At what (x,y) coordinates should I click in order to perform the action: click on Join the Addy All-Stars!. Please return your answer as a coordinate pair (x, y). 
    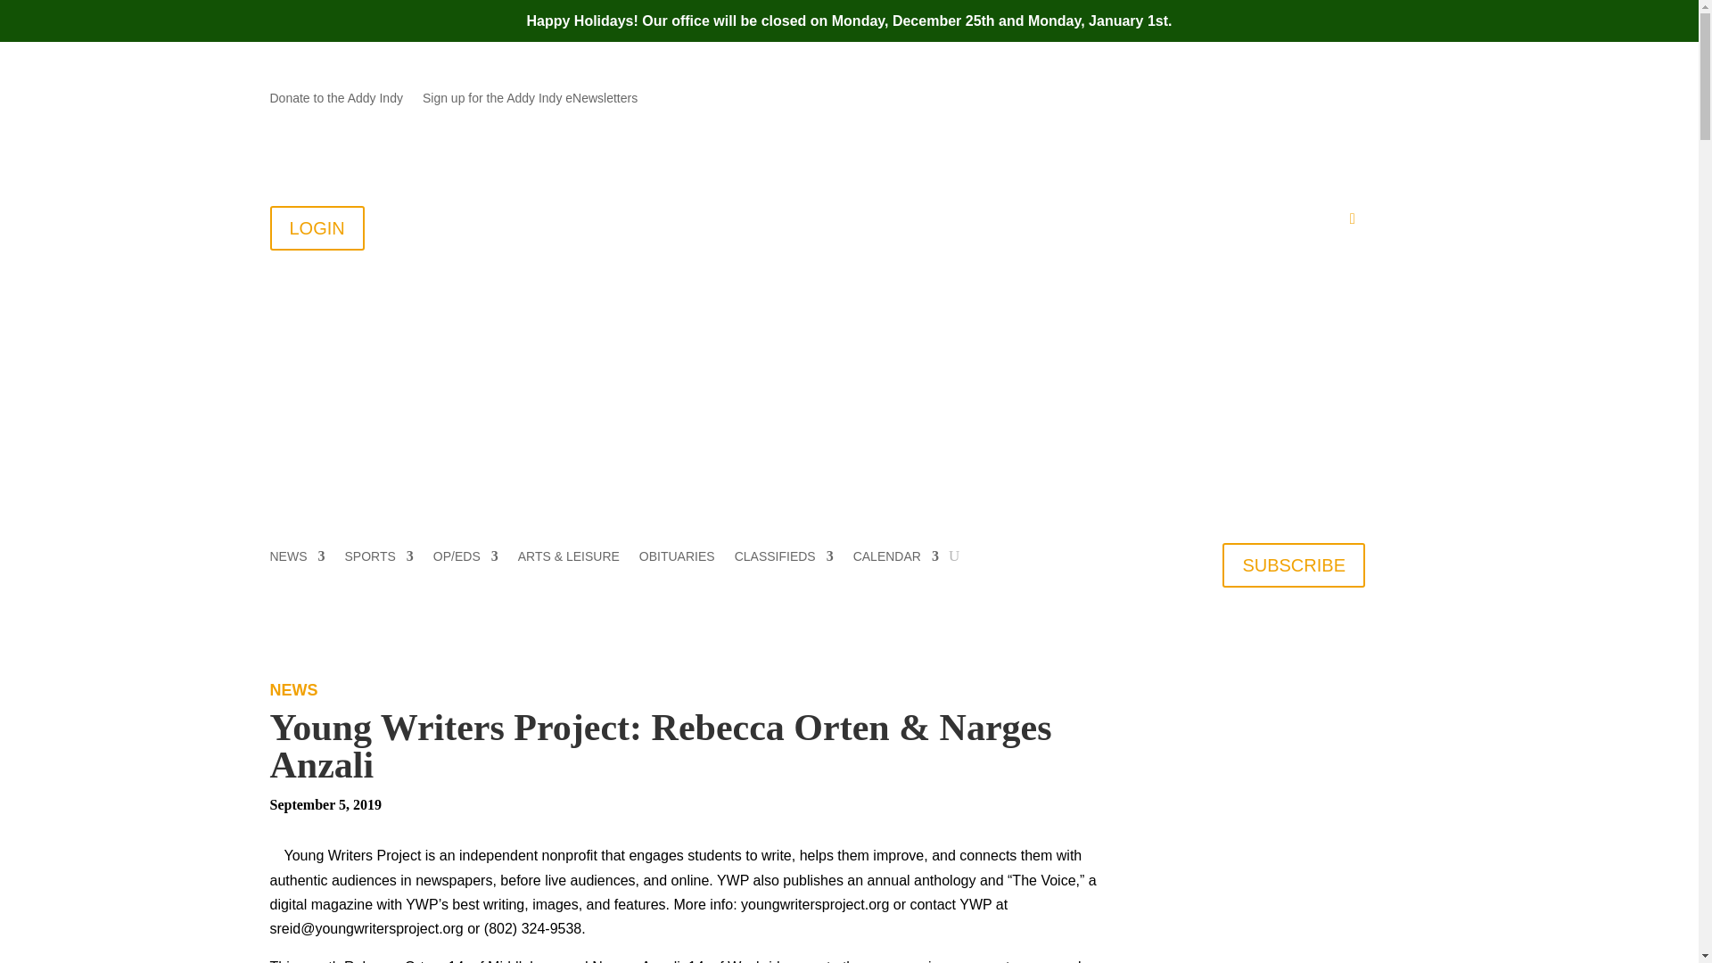
    Looking at the image, I should click on (884, 223).